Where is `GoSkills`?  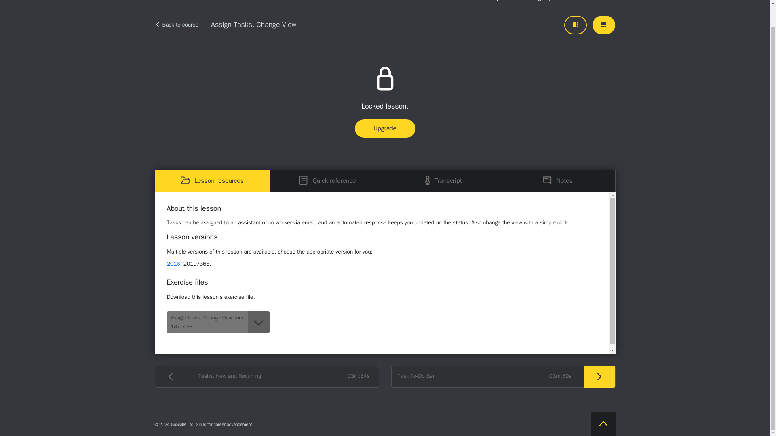
GoSkills is located at coordinates (187, 4).